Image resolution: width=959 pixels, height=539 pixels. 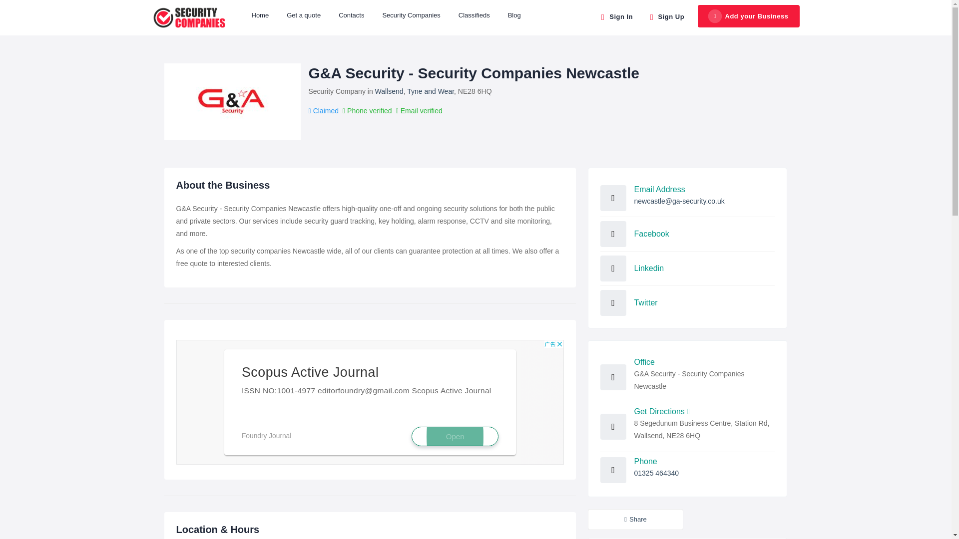 What do you see at coordinates (260, 15) in the screenshot?
I see `Home` at bounding box center [260, 15].